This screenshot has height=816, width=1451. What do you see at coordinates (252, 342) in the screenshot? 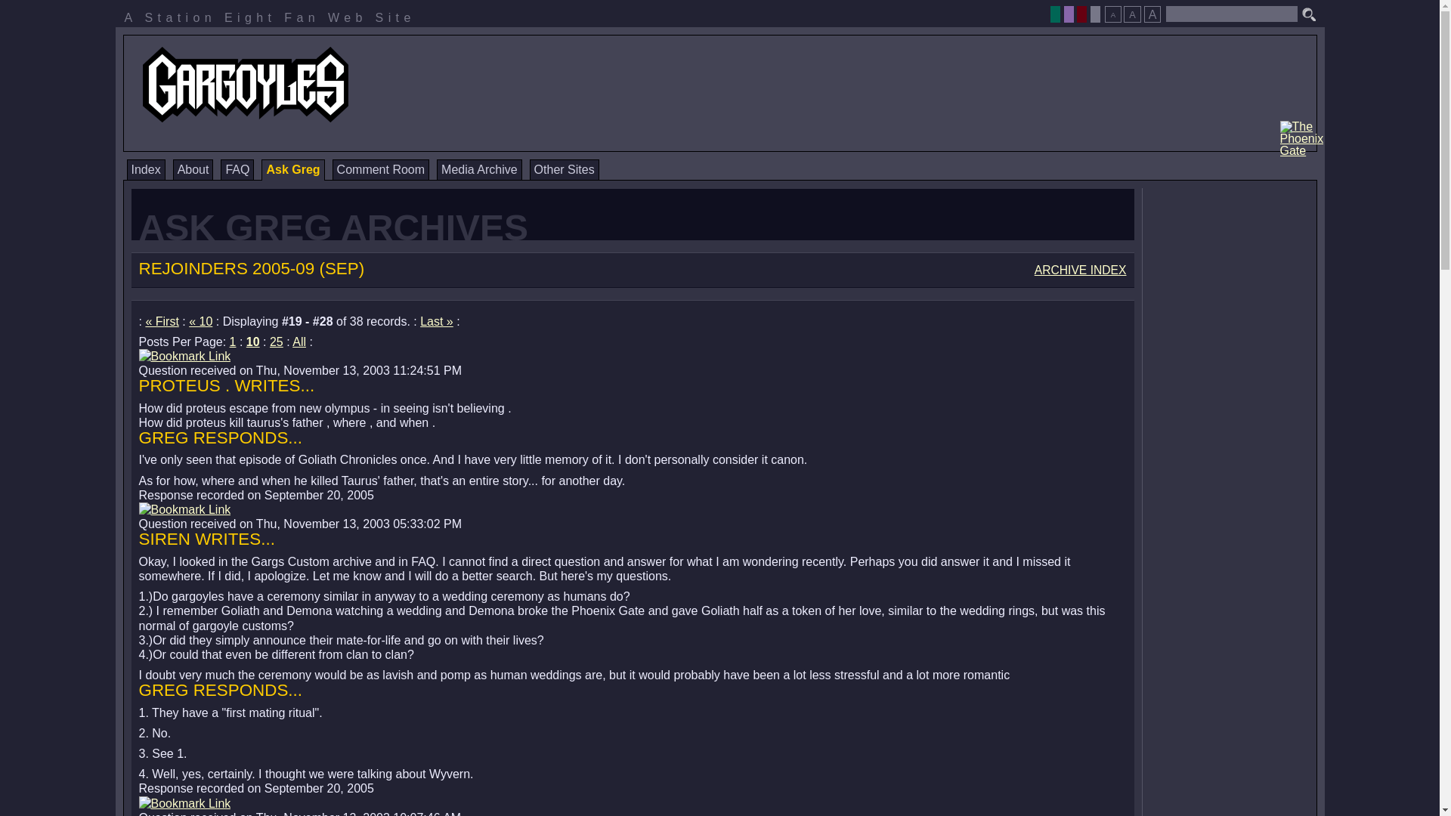
I see `10` at bounding box center [252, 342].